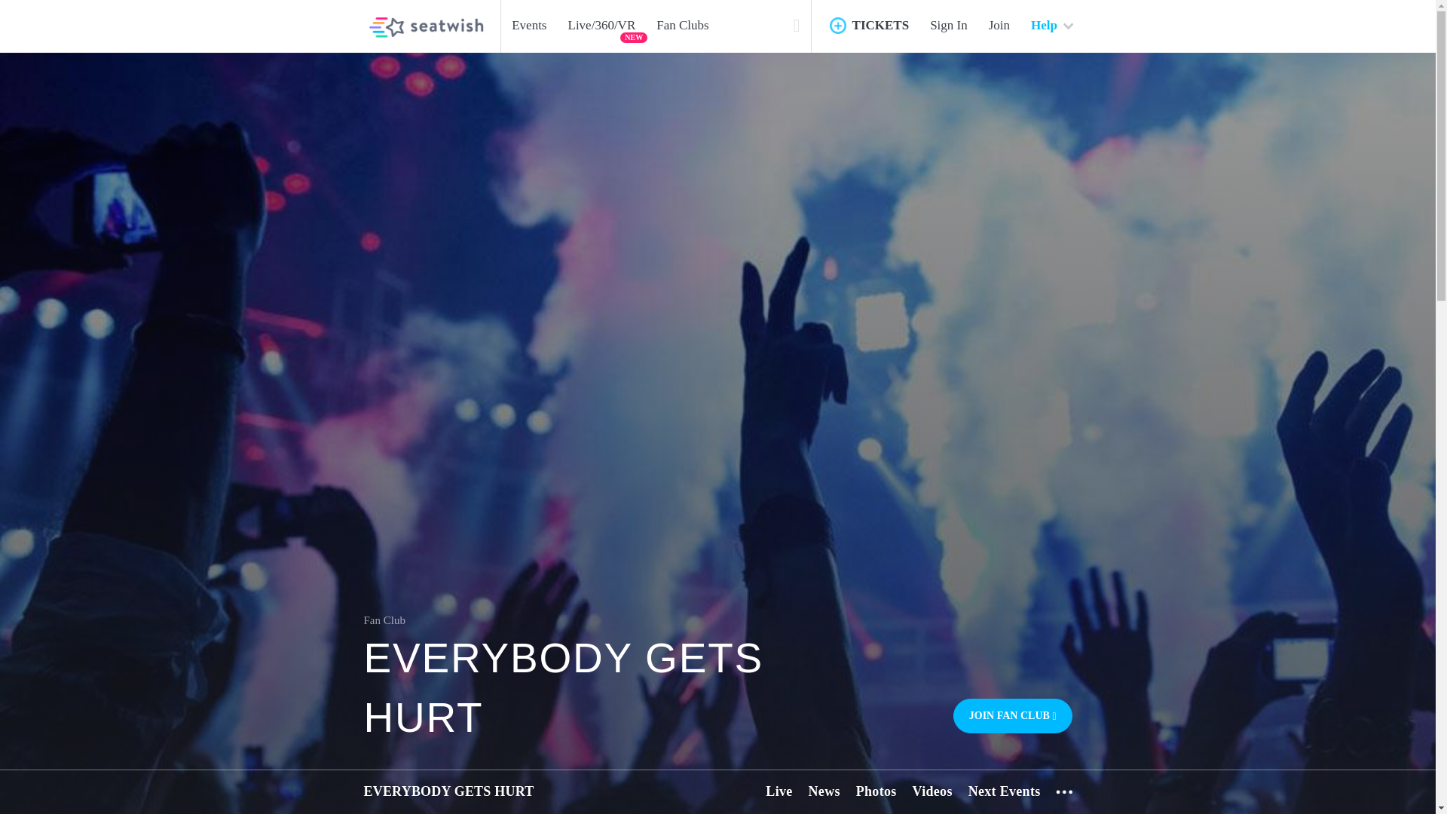  I want to click on EVERYBODY GETS HURT, so click(563, 687).